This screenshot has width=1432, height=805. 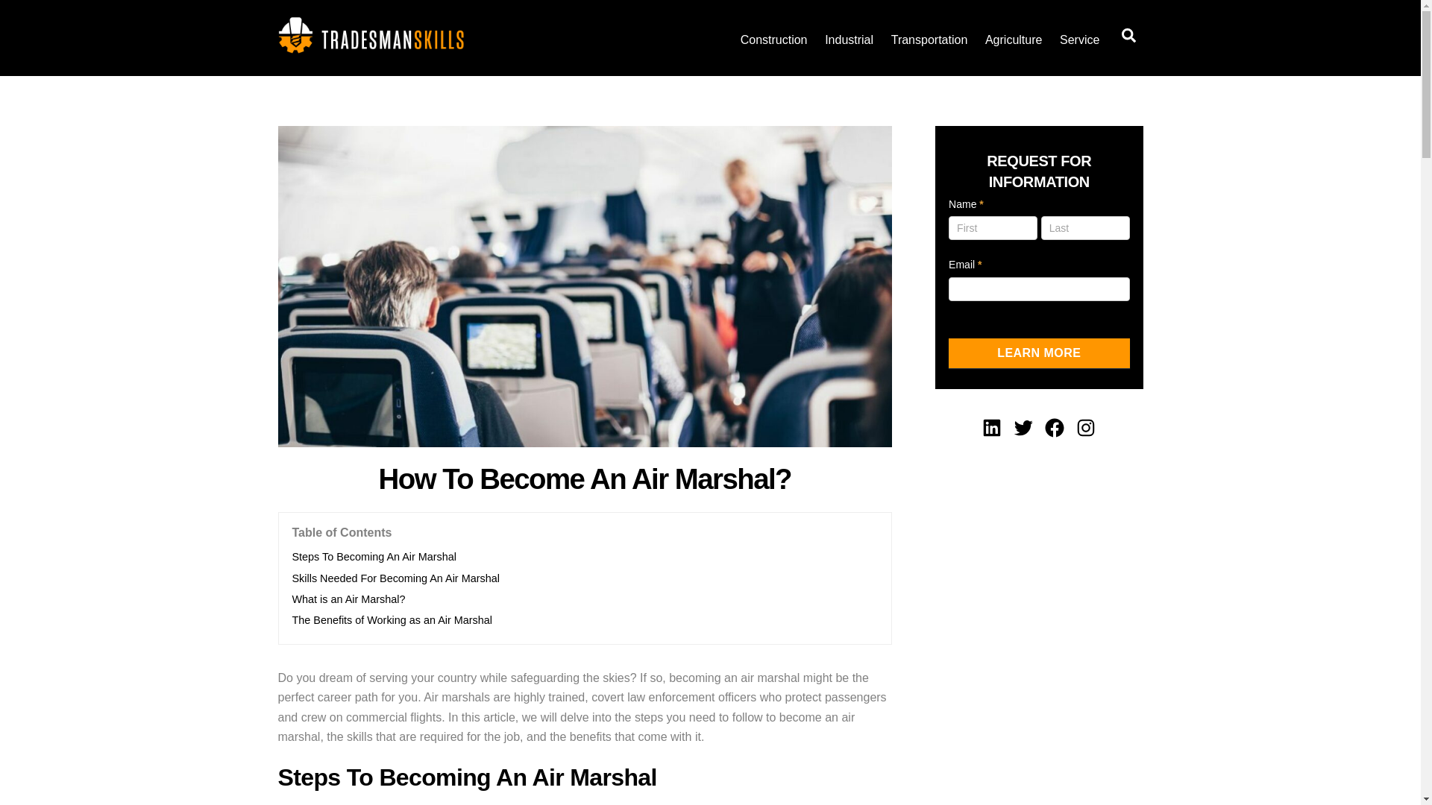 What do you see at coordinates (374, 556) in the screenshot?
I see `Steps To Becoming An Air Marshal` at bounding box center [374, 556].